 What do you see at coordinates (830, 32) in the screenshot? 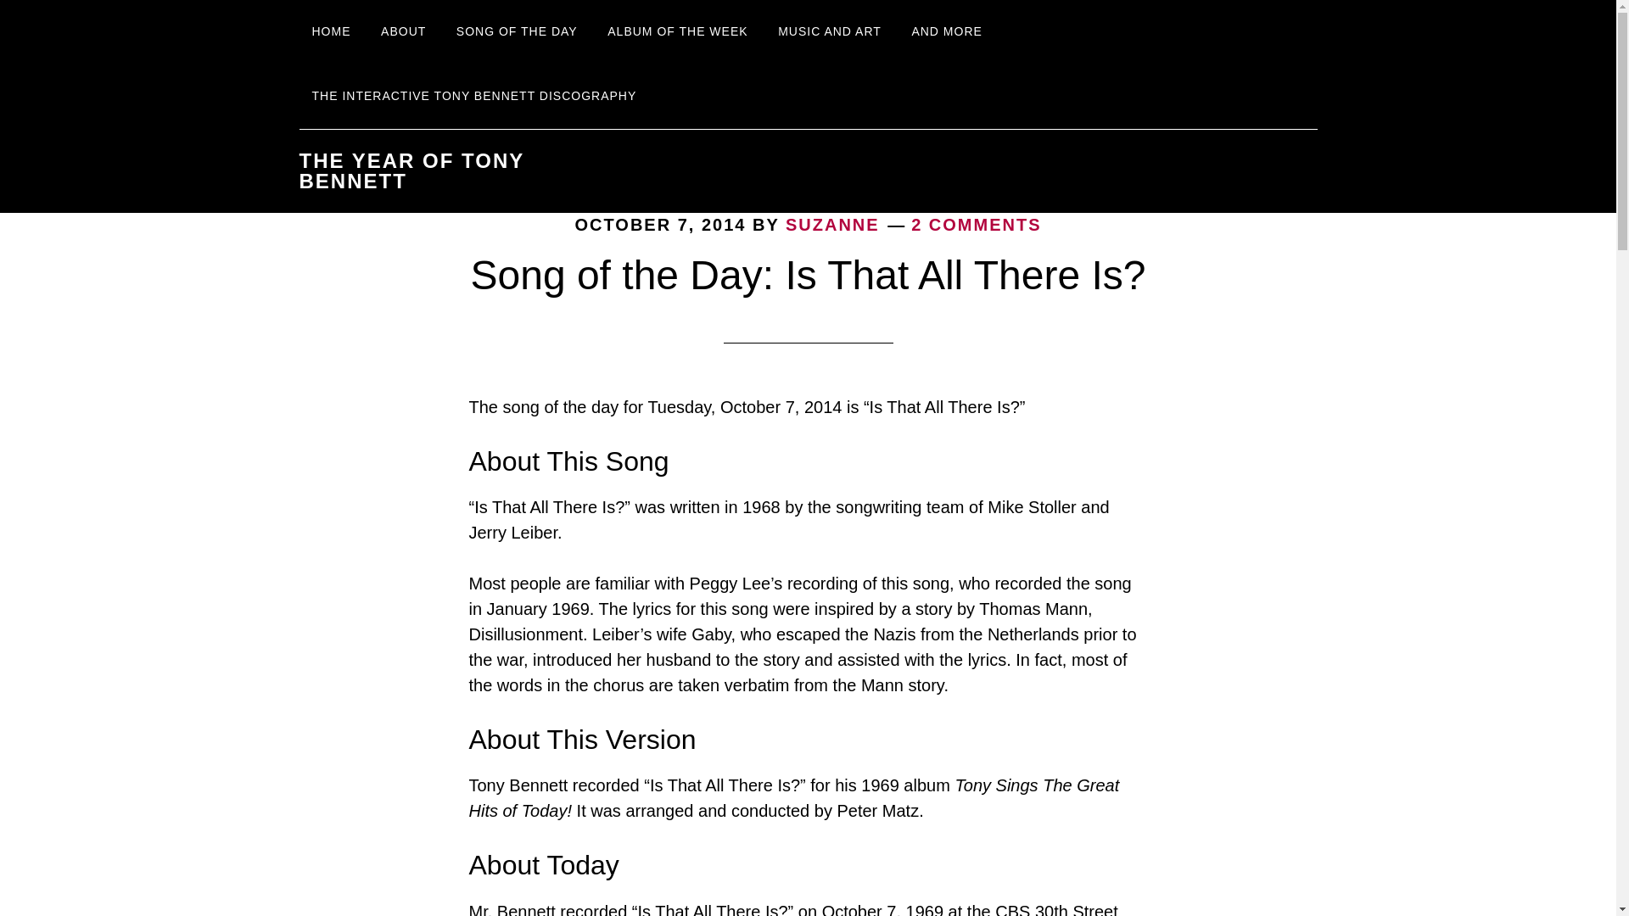
I see `MUSIC AND ART` at bounding box center [830, 32].